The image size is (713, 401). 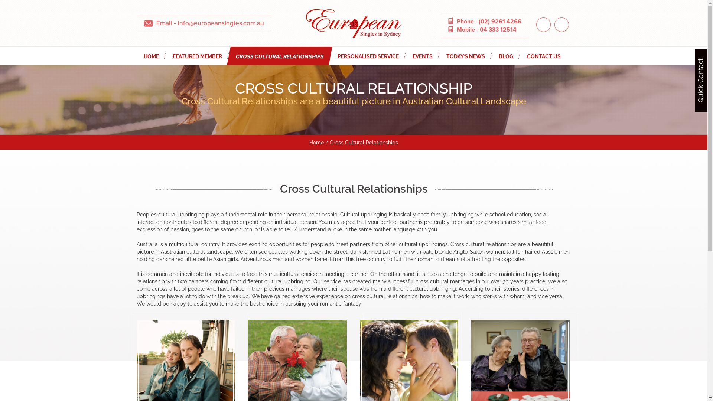 I want to click on CONTACT US, so click(x=544, y=56).